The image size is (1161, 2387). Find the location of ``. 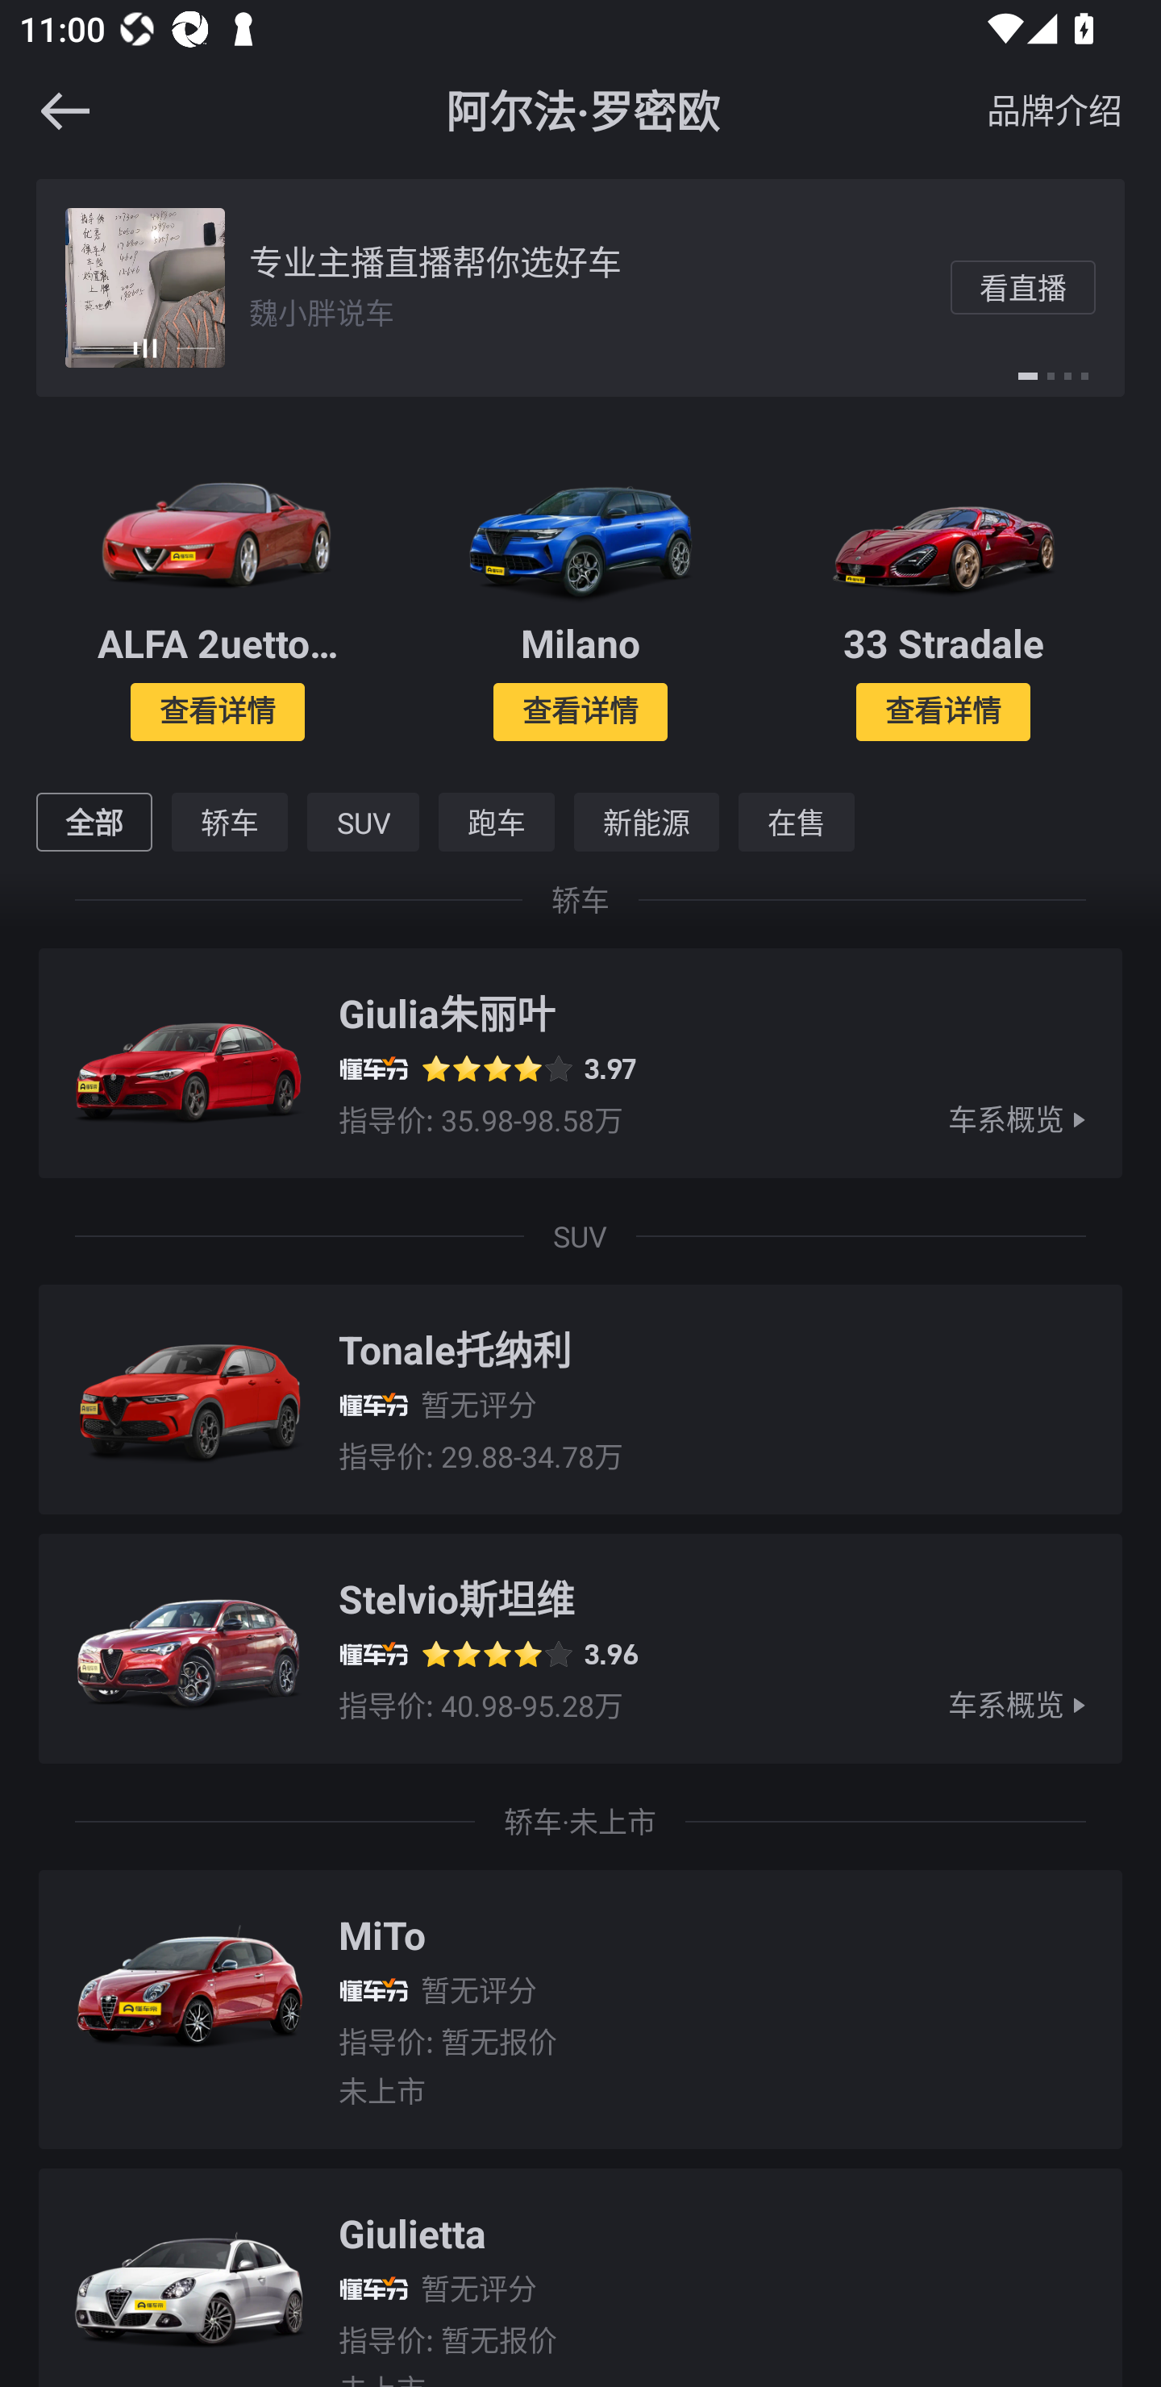

 is located at coordinates (47, 111).